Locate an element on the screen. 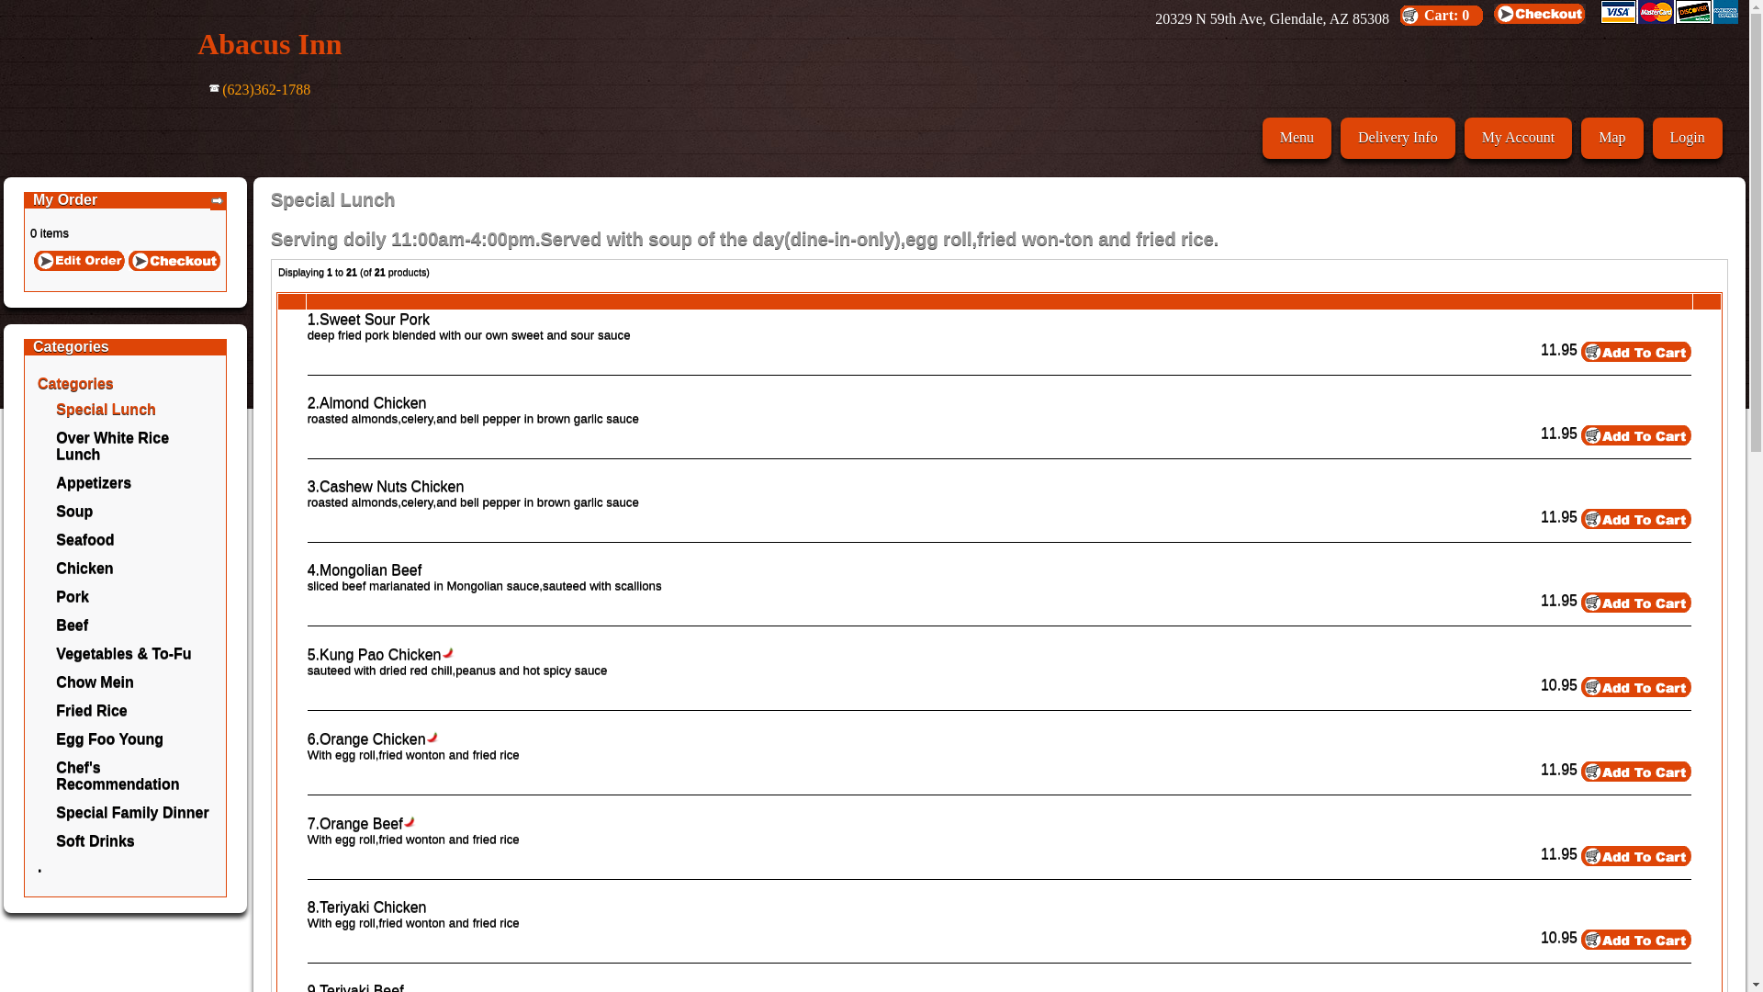 This screenshot has width=1763, height=992.  Add to Cart  is located at coordinates (1636, 687).